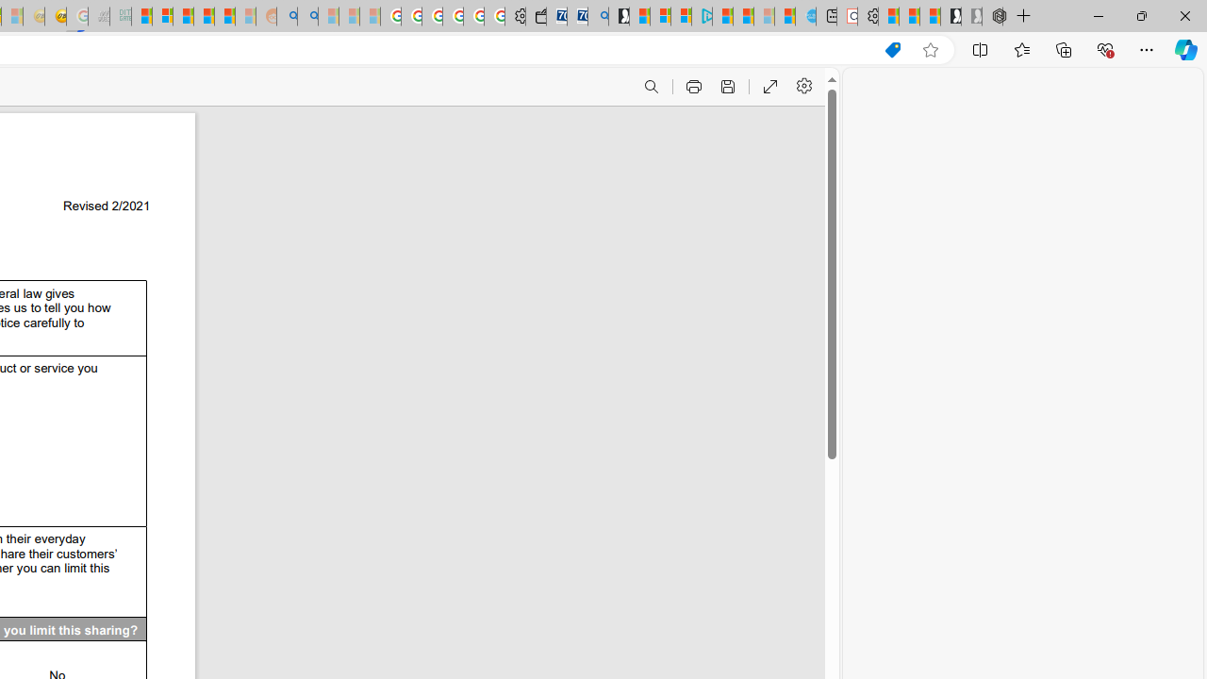  What do you see at coordinates (98, 17) in the screenshot?
I see `Navy Quest` at bounding box center [98, 17].